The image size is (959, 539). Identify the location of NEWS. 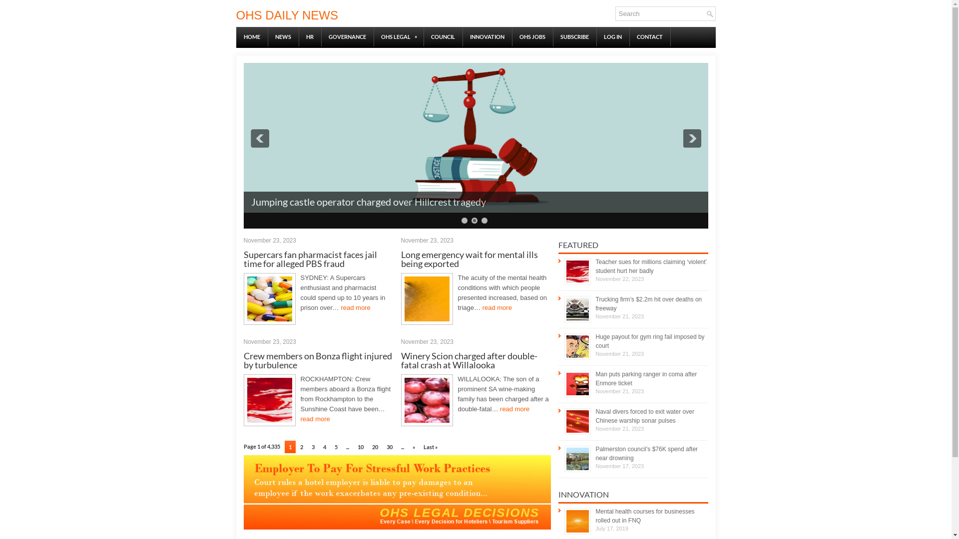
(283, 37).